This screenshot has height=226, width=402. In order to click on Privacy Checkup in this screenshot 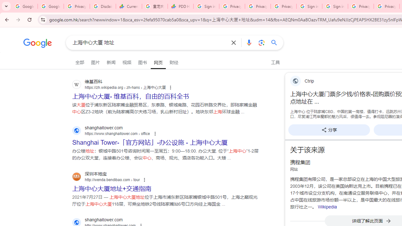, I will do `click(258, 6)`.